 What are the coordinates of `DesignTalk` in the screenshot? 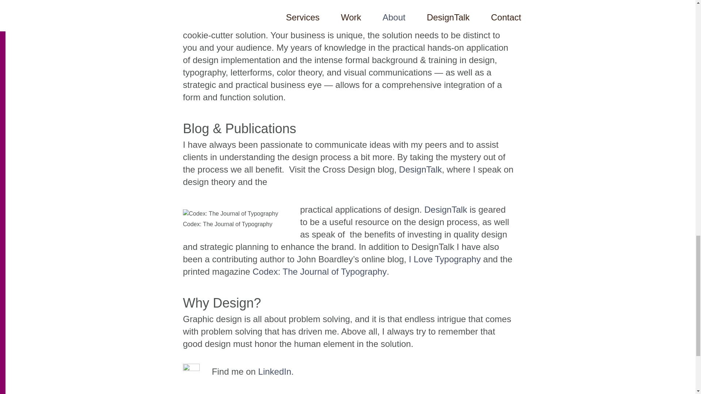 It's located at (420, 169).